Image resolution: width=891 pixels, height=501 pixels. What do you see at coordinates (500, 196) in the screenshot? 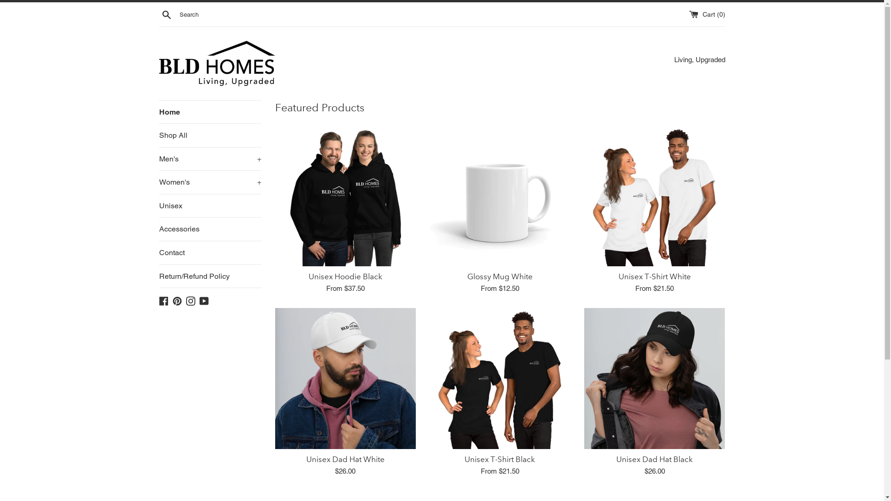
I see `Glossy Mug White` at bounding box center [500, 196].